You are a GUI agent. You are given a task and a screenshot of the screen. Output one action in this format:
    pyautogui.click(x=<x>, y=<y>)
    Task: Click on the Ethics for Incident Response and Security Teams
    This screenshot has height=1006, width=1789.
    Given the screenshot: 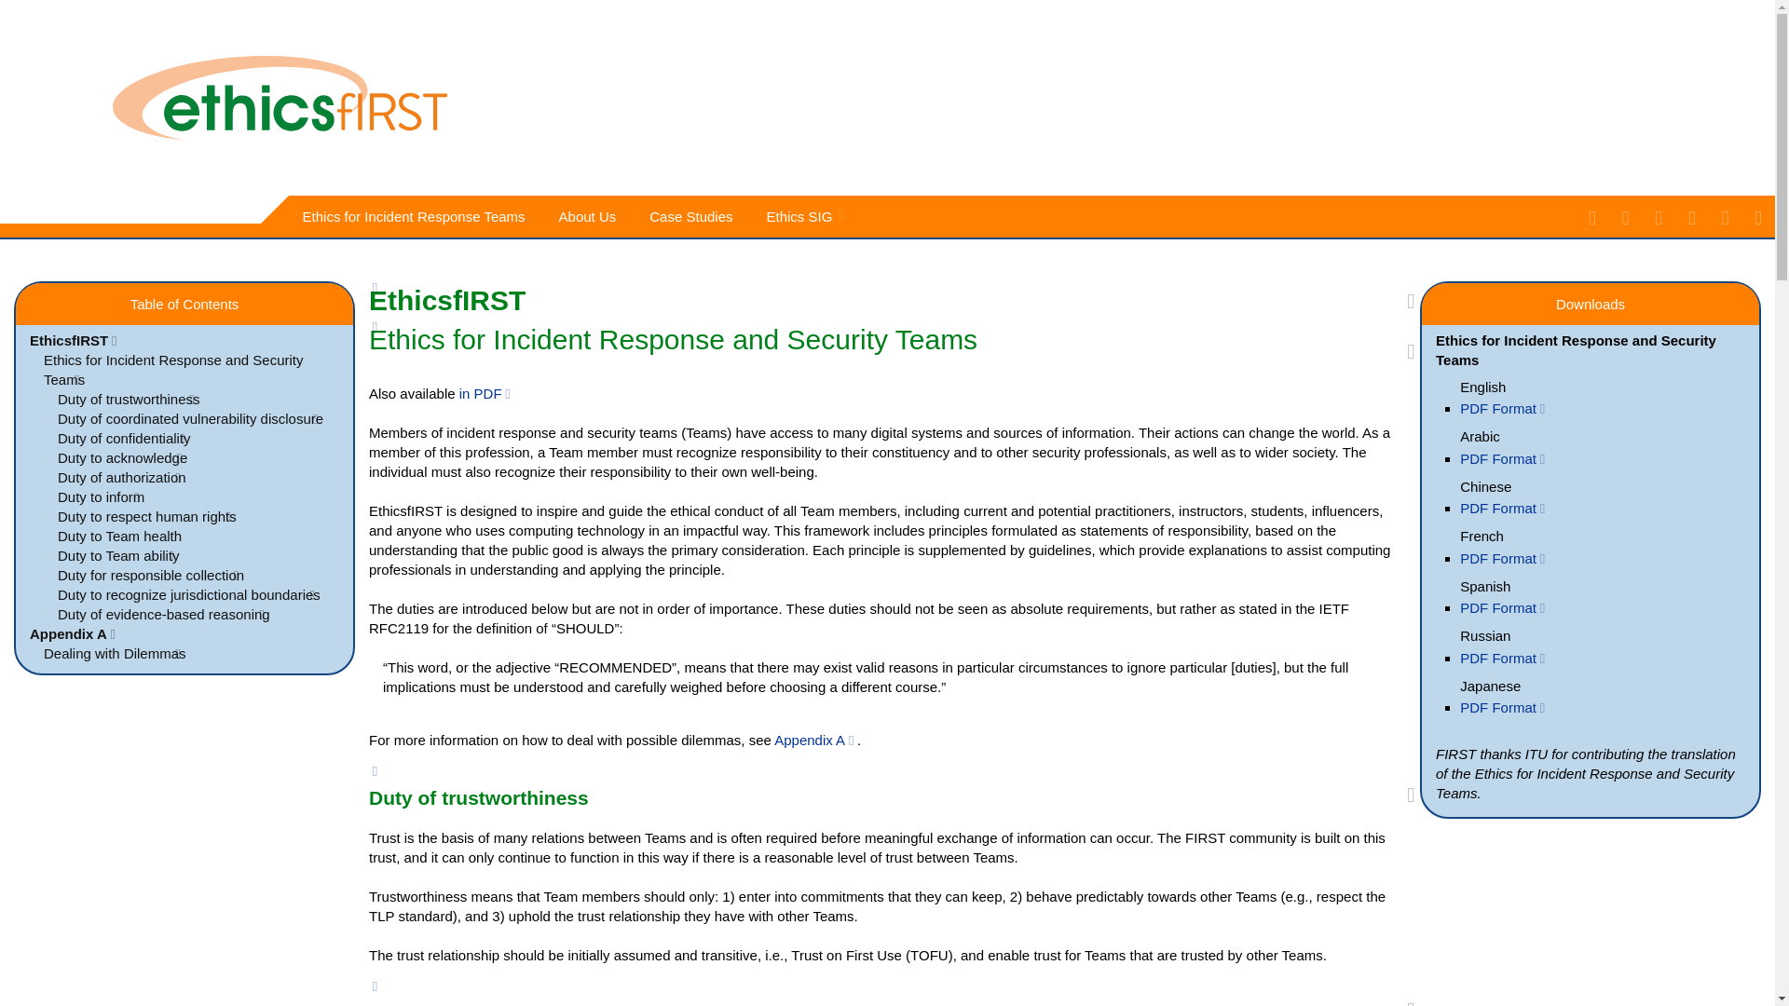 What is the action you would take?
    pyautogui.click(x=166, y=369)
    